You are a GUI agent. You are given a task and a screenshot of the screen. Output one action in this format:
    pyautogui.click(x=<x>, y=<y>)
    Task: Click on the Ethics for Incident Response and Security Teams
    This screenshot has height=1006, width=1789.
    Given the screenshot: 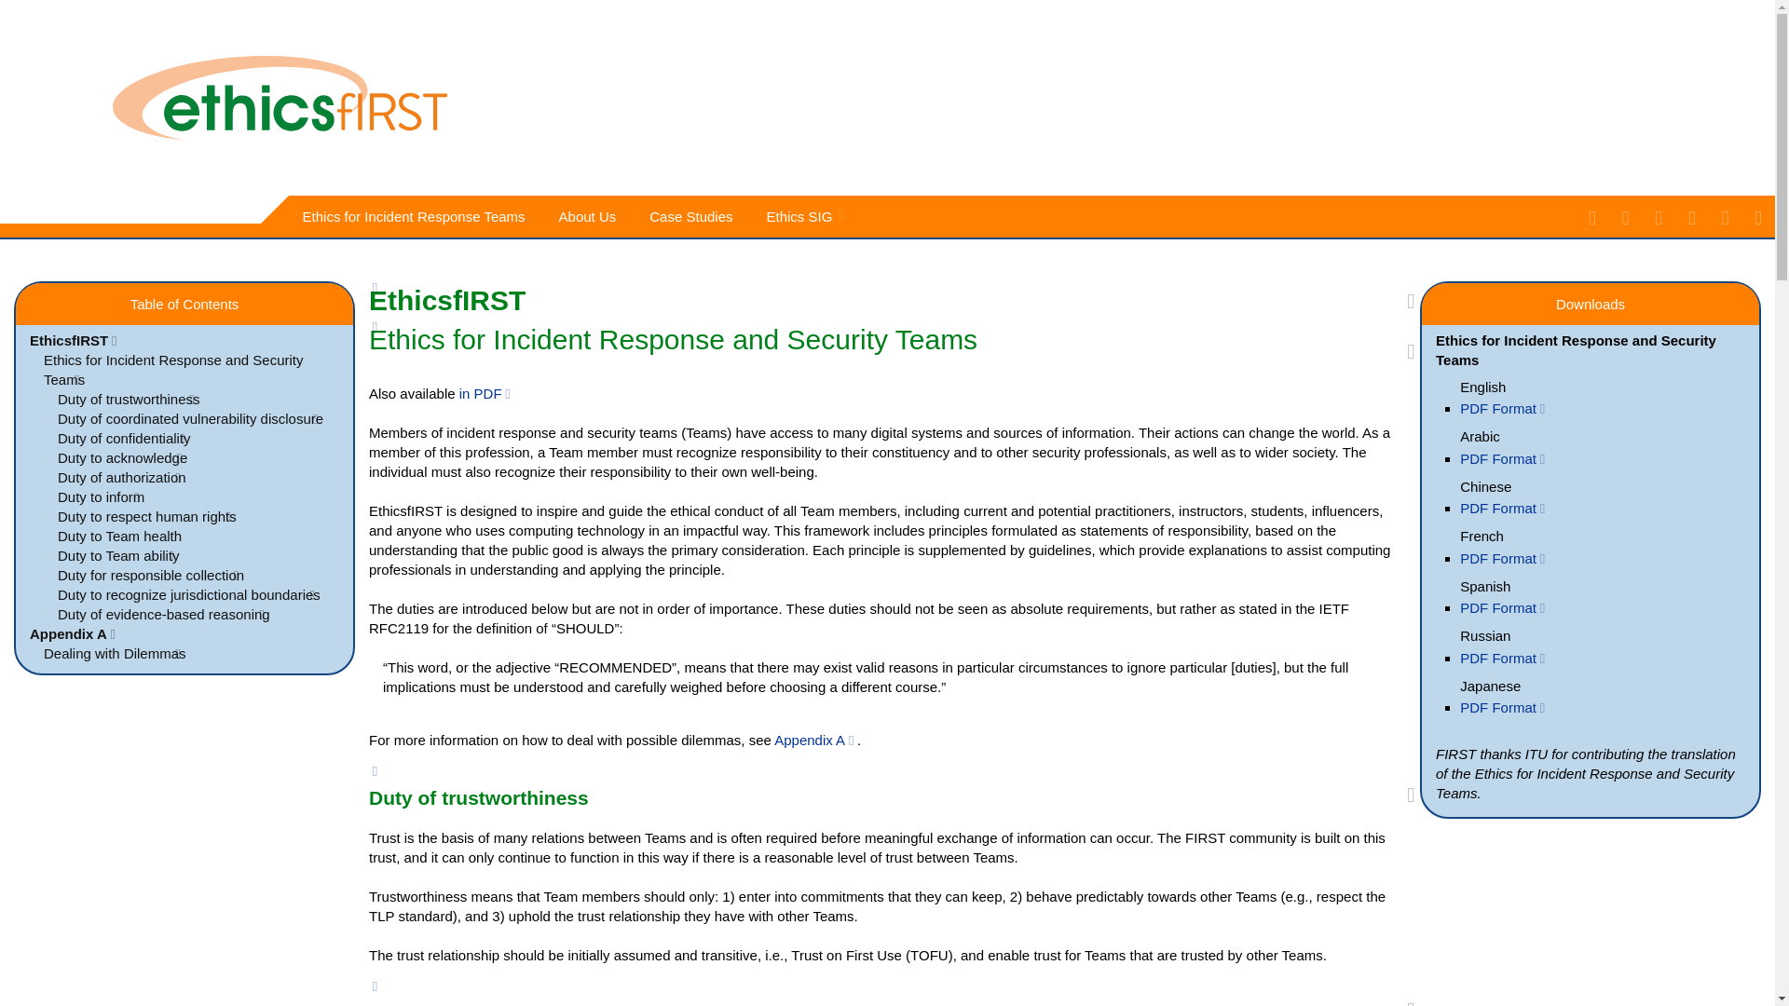 What is the action you would take?
    pyautogui.click(x=166, y=369)
    